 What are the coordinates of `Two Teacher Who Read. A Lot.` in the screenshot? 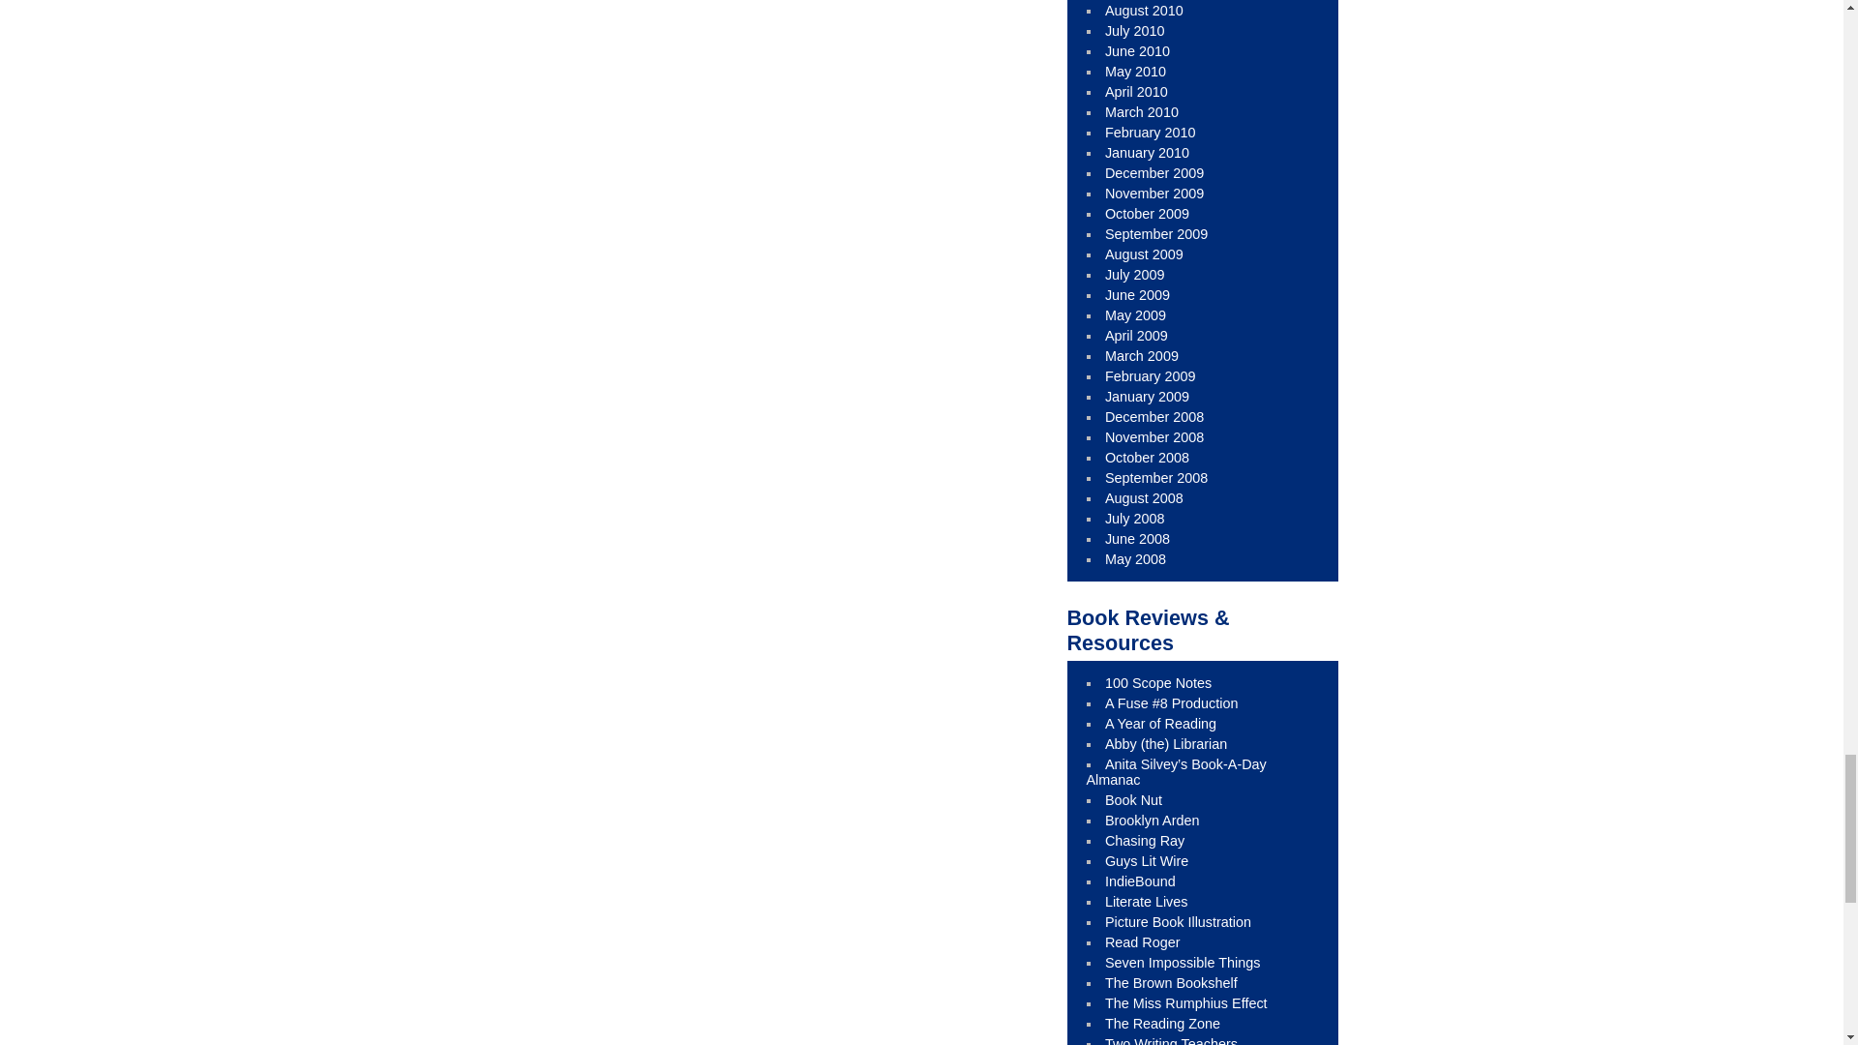 It's located at (1161, 724).